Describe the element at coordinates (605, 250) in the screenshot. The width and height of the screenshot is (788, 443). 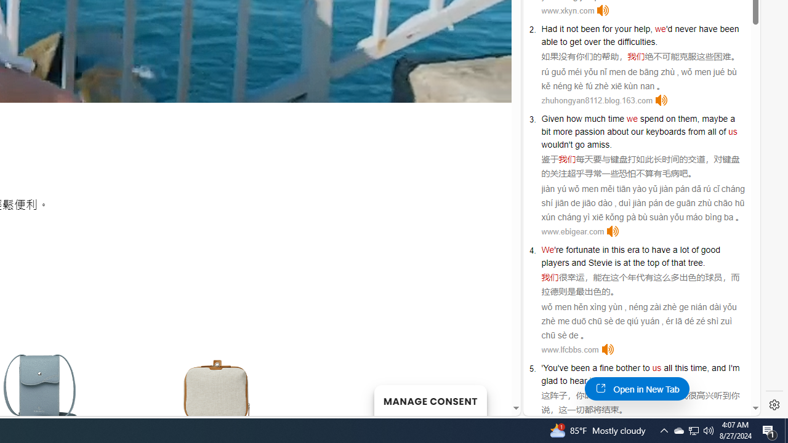
I see `in` at that location.